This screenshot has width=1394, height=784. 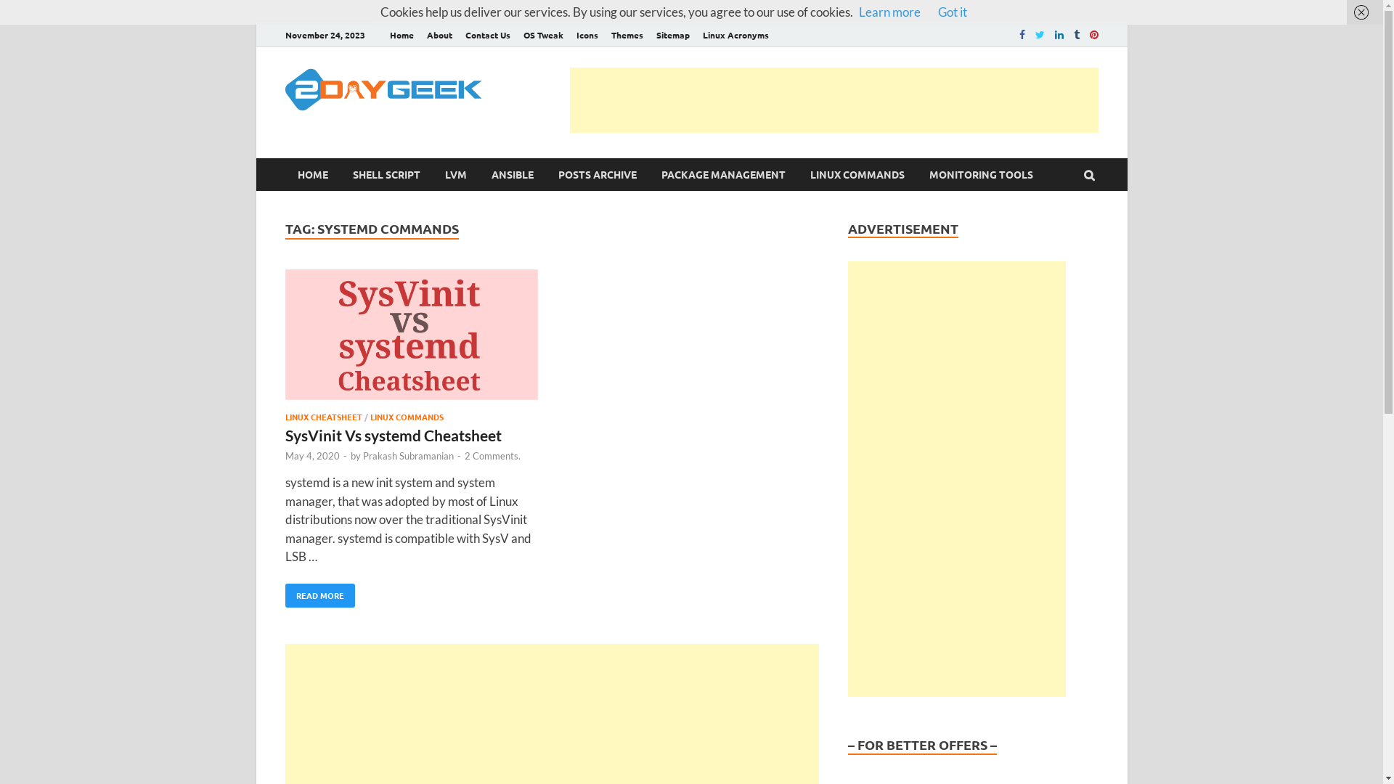 I want to click on LINUX CHEATSHEET, so click(x=323, y=417).